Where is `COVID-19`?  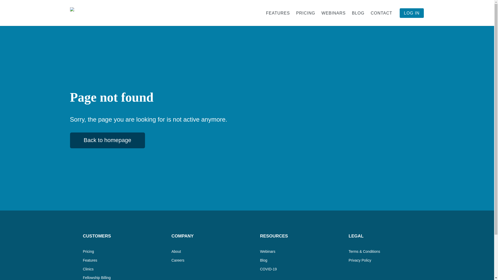
COVID-19 is located at coordinates (268, 269).